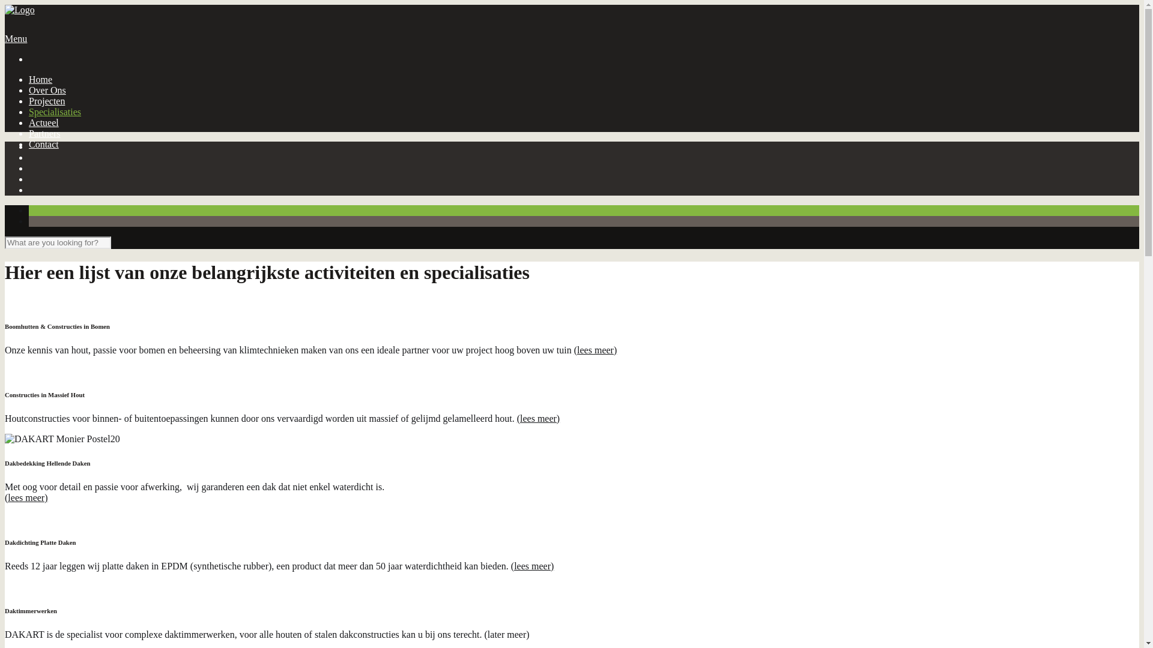 The image size is (1153, 648). I want to click on Projecten, so click(47, 101).